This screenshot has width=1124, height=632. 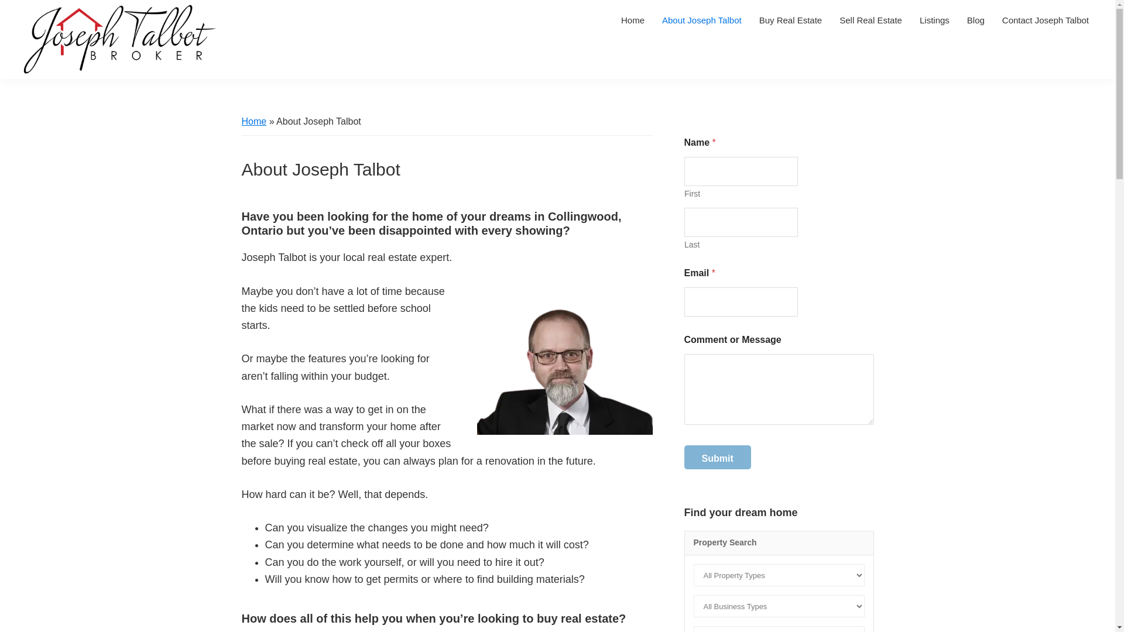 What do you see at coordinates (1046, 20) in the screenshot?
I see `Contact Joseph Talbot` at bounding box center [1046, 20].